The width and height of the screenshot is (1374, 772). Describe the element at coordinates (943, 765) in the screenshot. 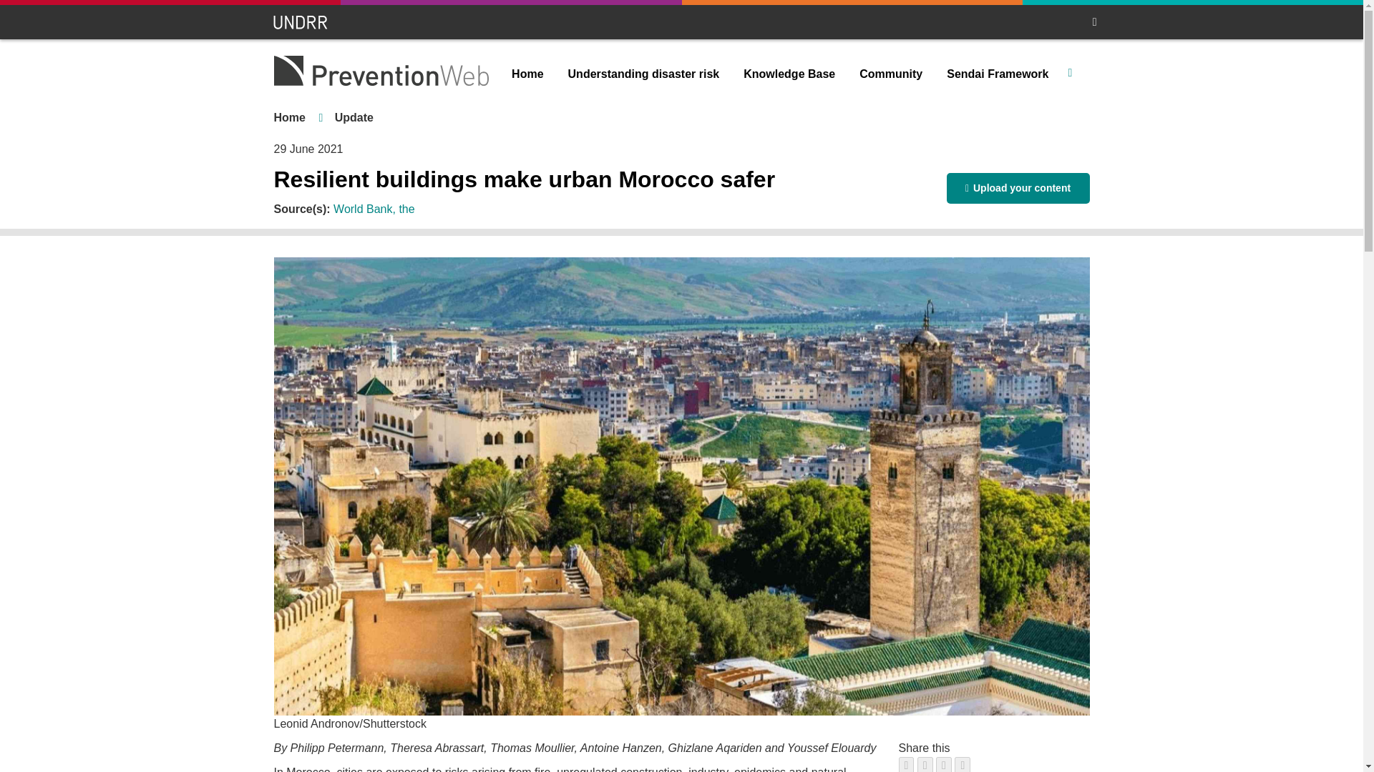

I see `Share on LinkedIn` at that location.